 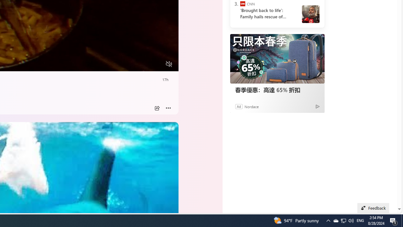 I want to click on Share, so click(x=157, y=108).